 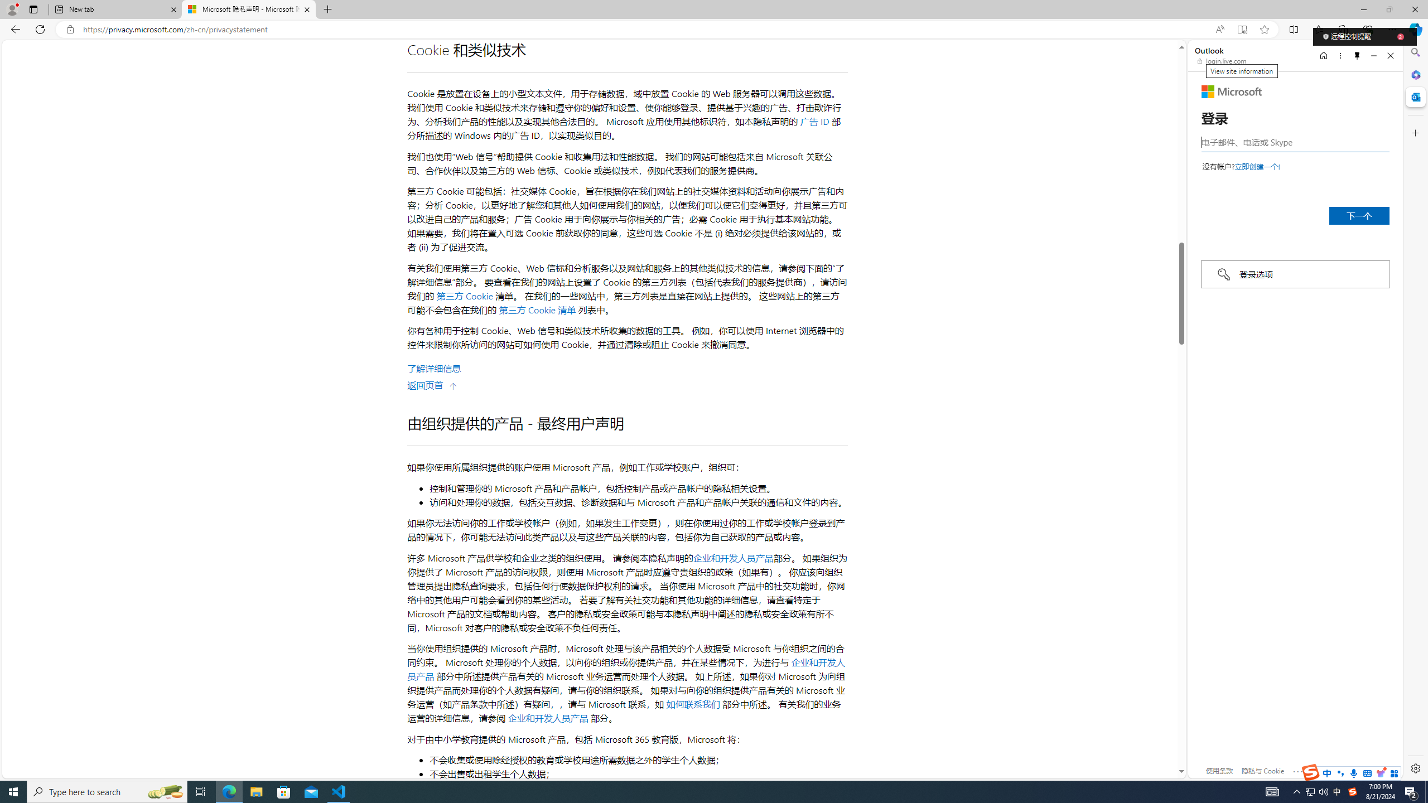 What do you see at coordinates (646, 30) in the screenshot?
I see `Address and search bar` at bounding box center [646, 30].